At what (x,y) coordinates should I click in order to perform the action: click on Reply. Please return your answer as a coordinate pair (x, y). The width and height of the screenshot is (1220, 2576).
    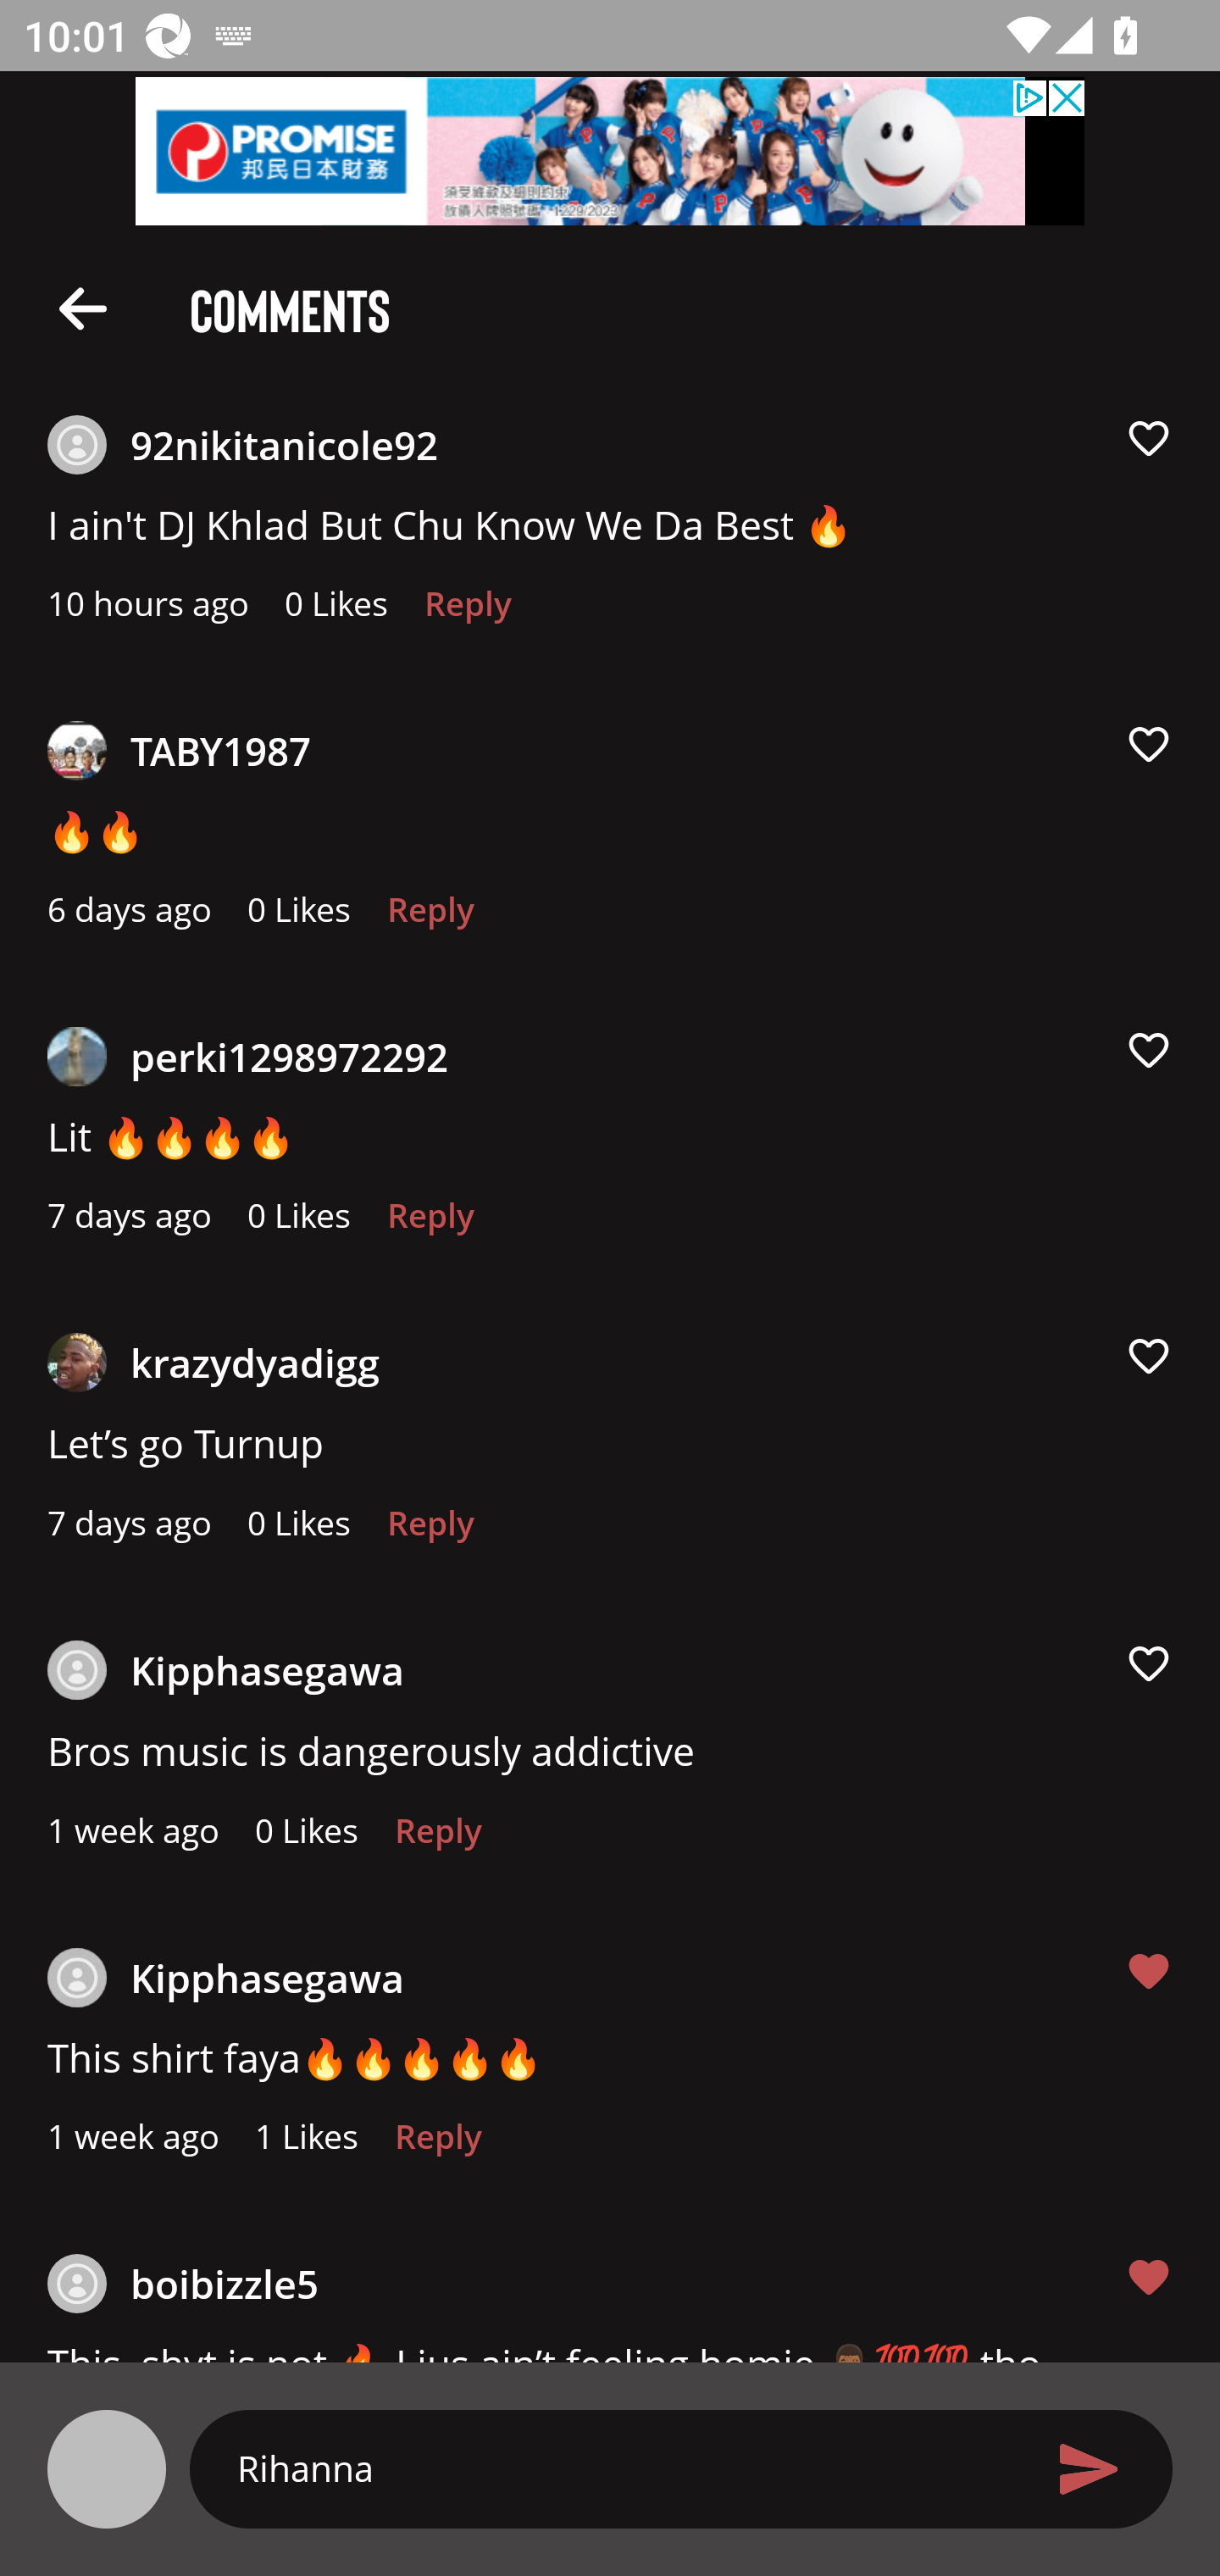
    Looking at the image, I should click on (430, 1224).